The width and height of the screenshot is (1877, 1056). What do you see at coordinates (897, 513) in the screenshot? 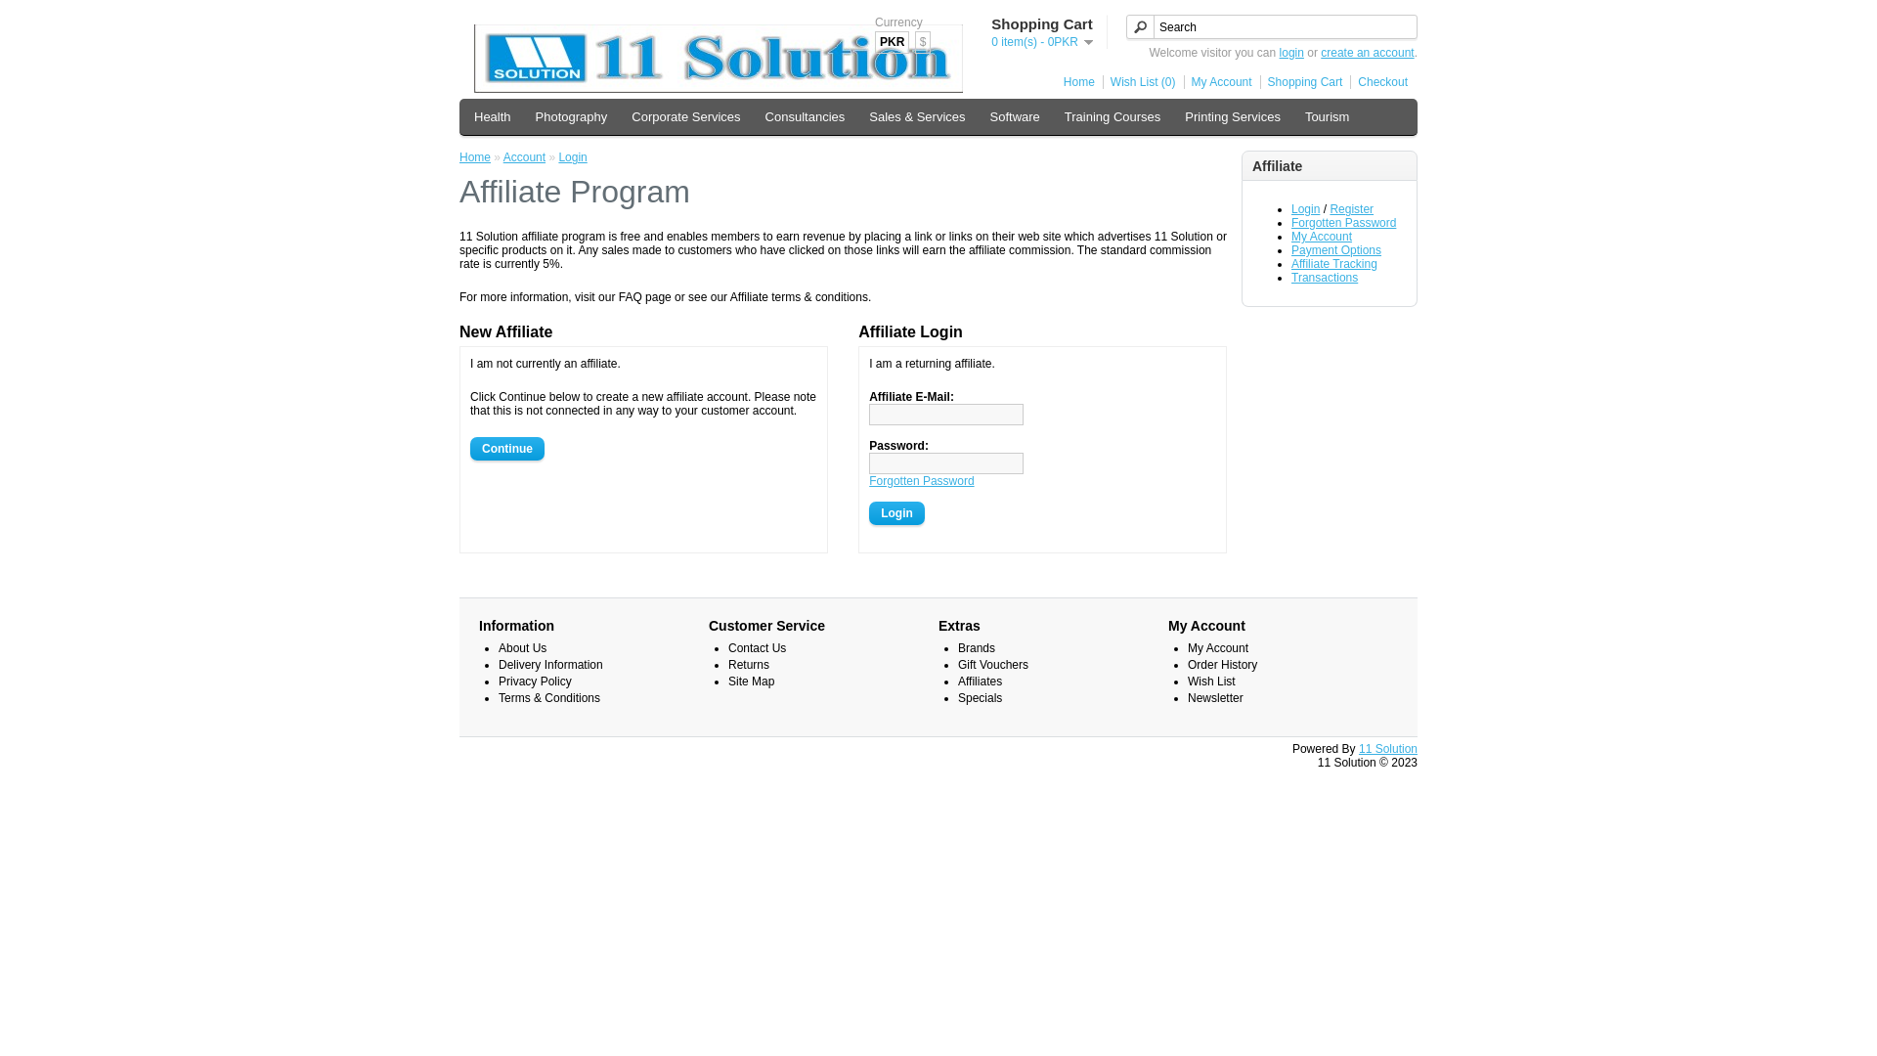
I see `Login` at bounding box center [897, 513].